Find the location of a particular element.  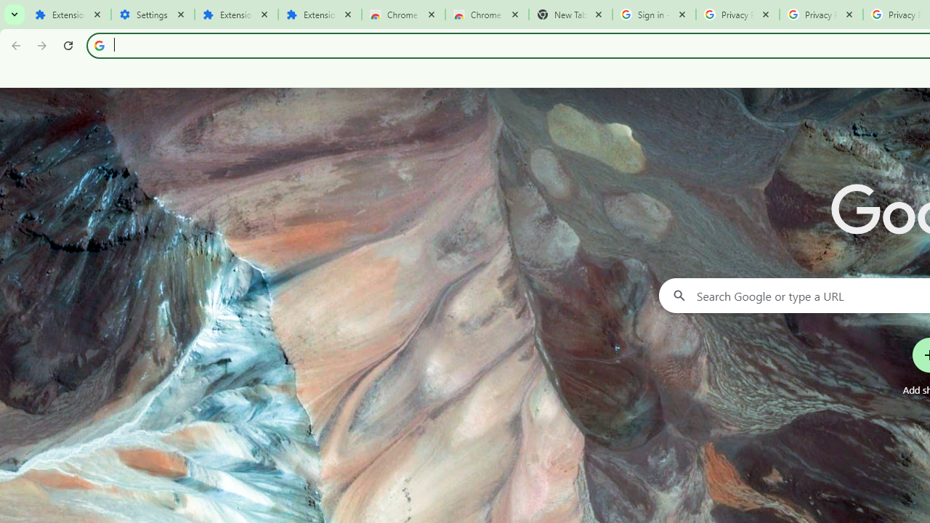

Chrome Web Store is located at coordinates (403, 15).